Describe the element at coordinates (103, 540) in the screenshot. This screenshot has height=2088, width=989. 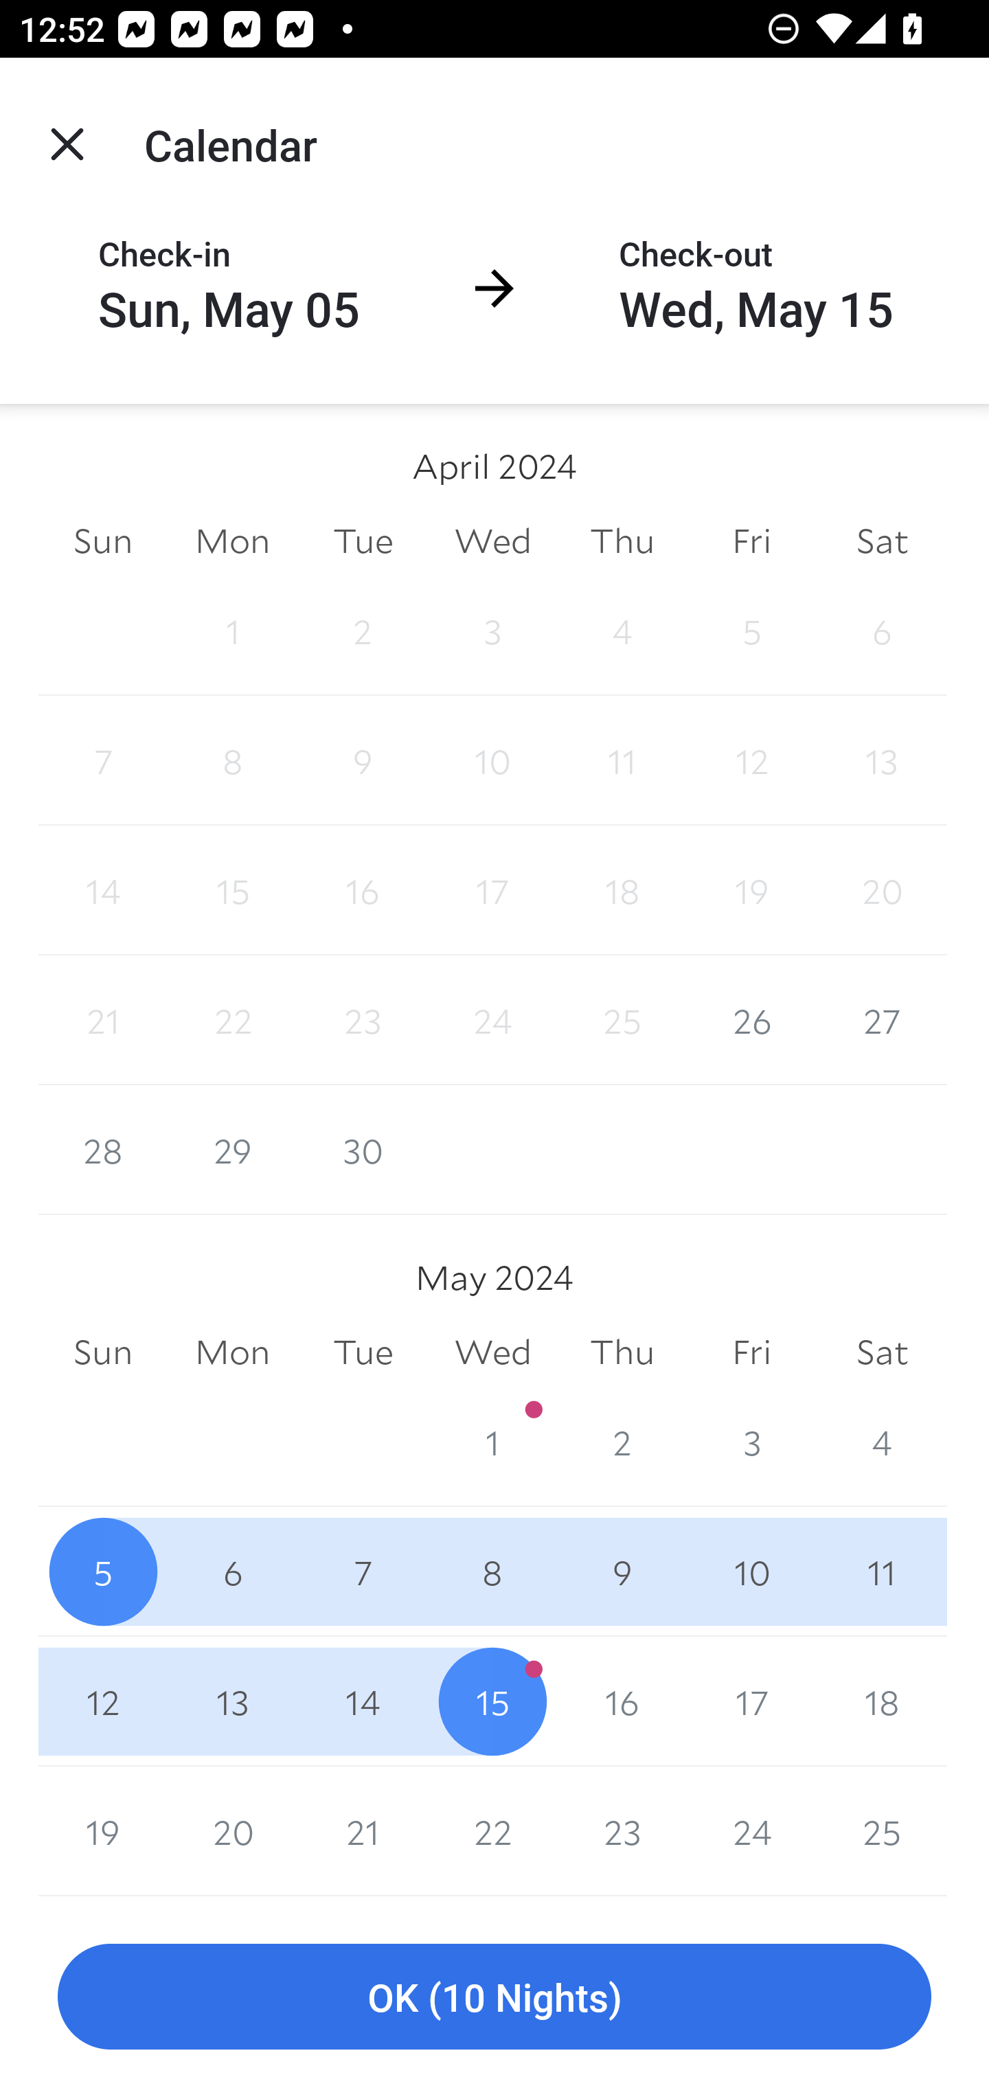
I see `Sun` at that location.